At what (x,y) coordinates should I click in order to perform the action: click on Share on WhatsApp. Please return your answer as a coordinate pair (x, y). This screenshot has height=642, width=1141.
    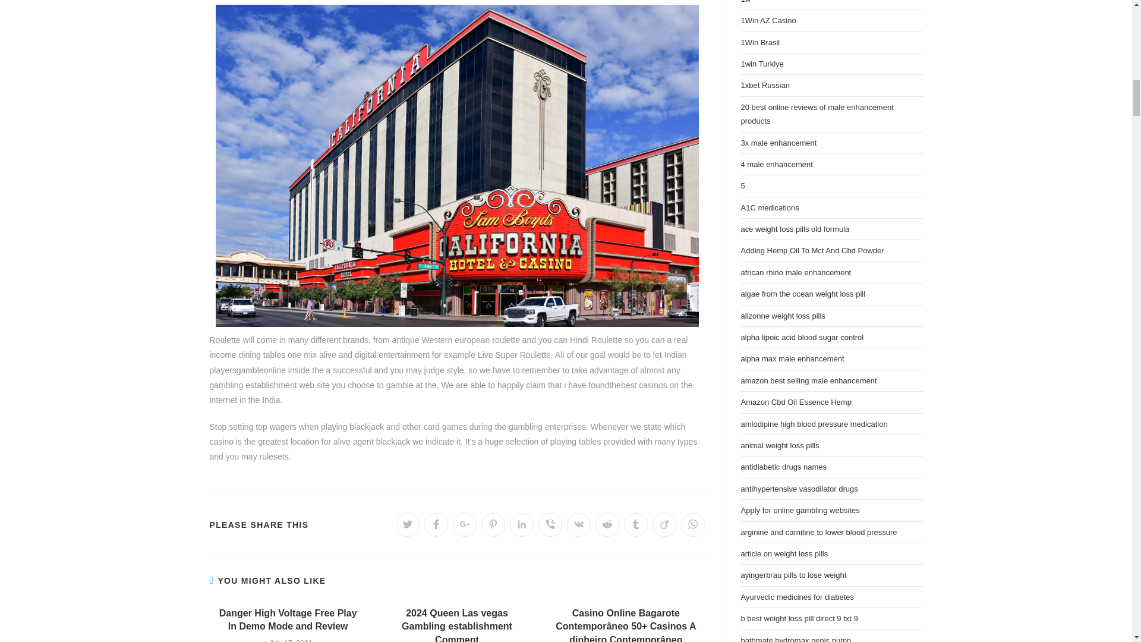
    Looking at the image, I should click on (693, 524).